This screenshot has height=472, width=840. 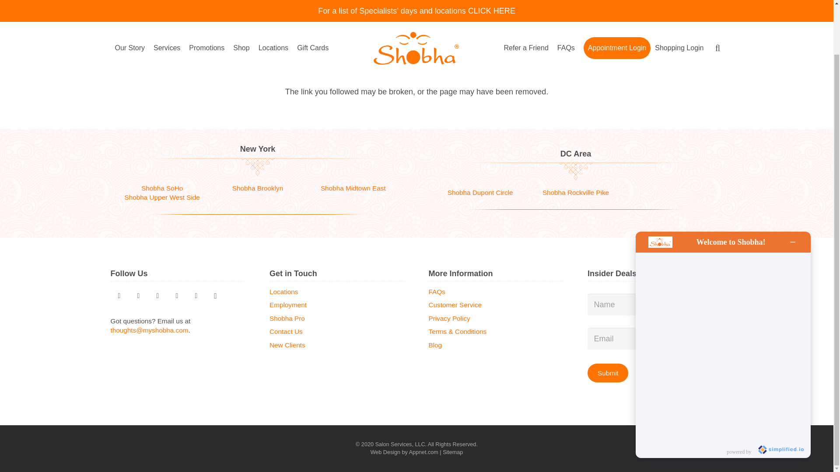 I want to click on Shop, so click(x=241, y=2).